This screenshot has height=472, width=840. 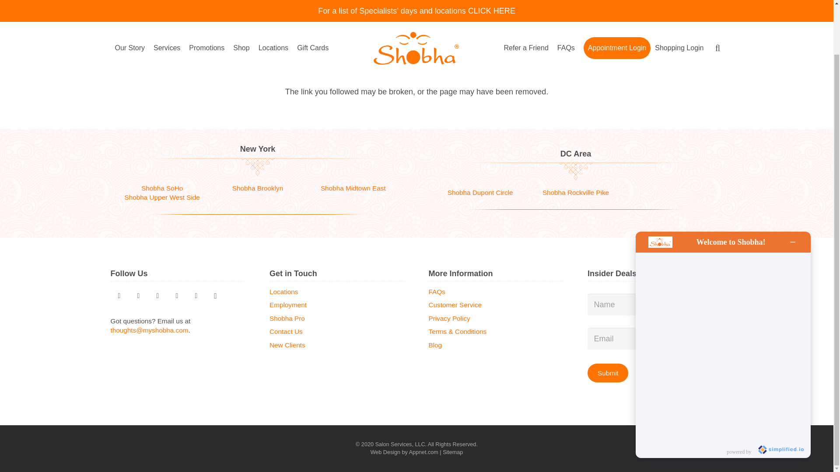 I want to click on Shop, so click(x=241, y=2).